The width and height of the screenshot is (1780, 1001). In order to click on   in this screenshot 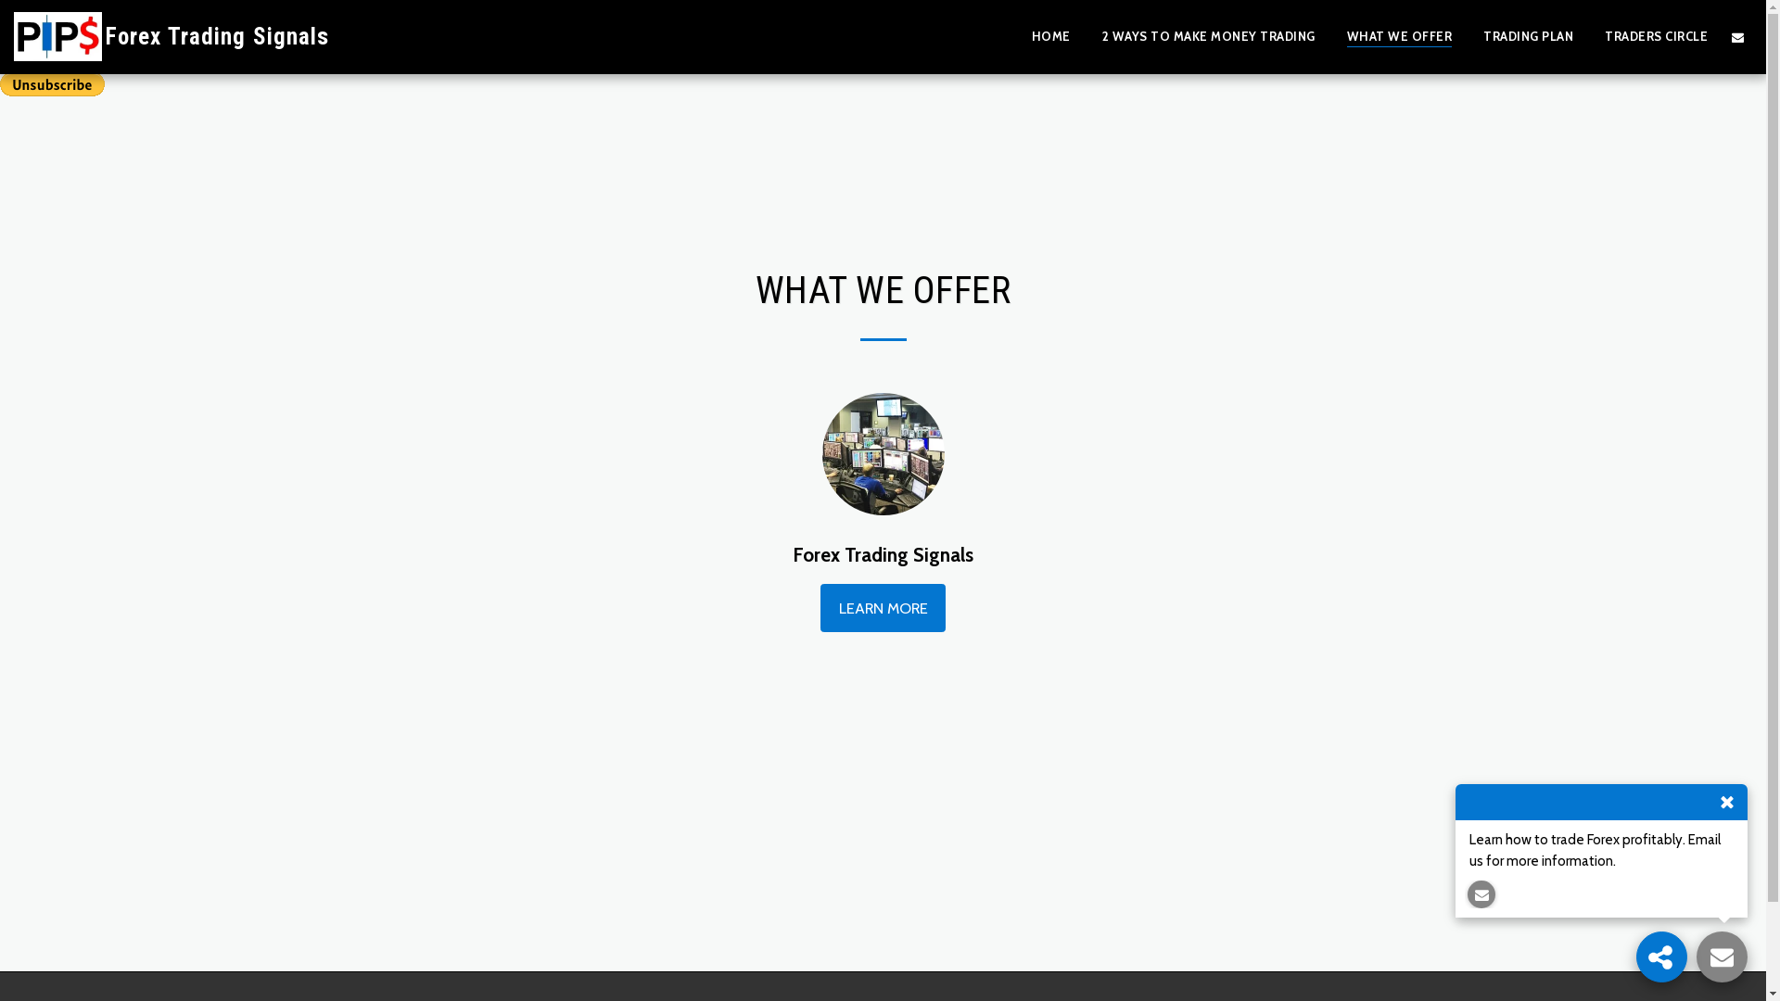, I will do `click(1723, 957)`.